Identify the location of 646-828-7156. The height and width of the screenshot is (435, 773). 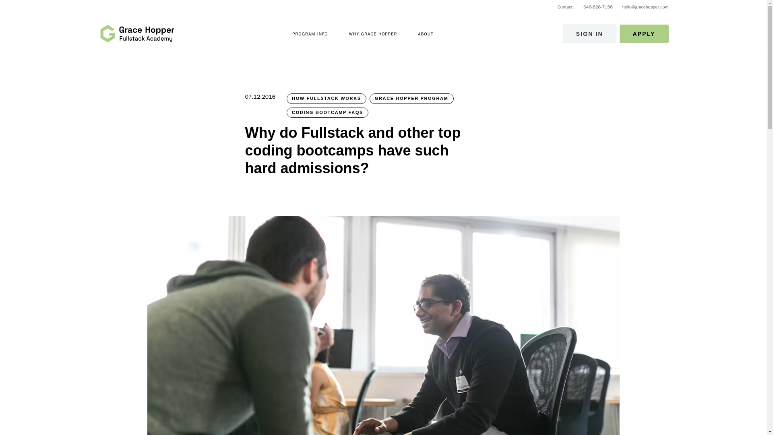
(598, 6).